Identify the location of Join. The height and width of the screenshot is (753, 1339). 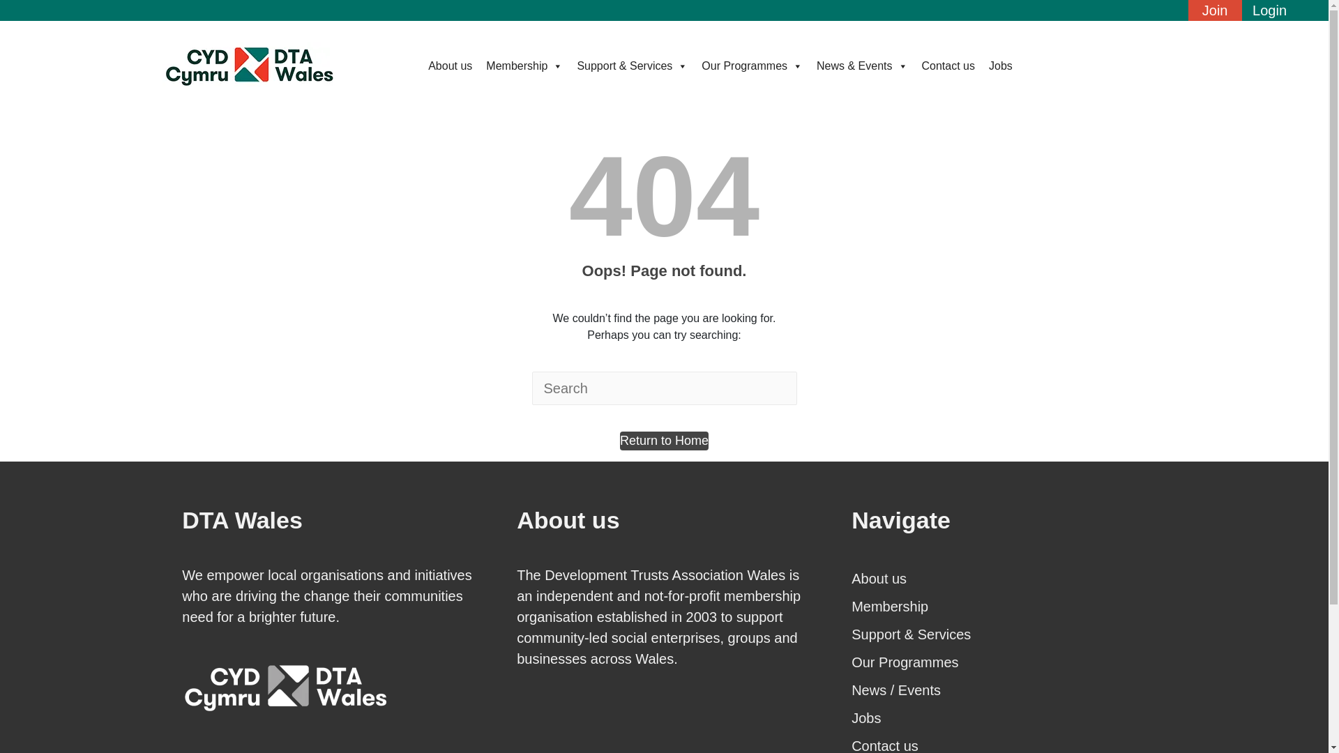
(1215, 13).